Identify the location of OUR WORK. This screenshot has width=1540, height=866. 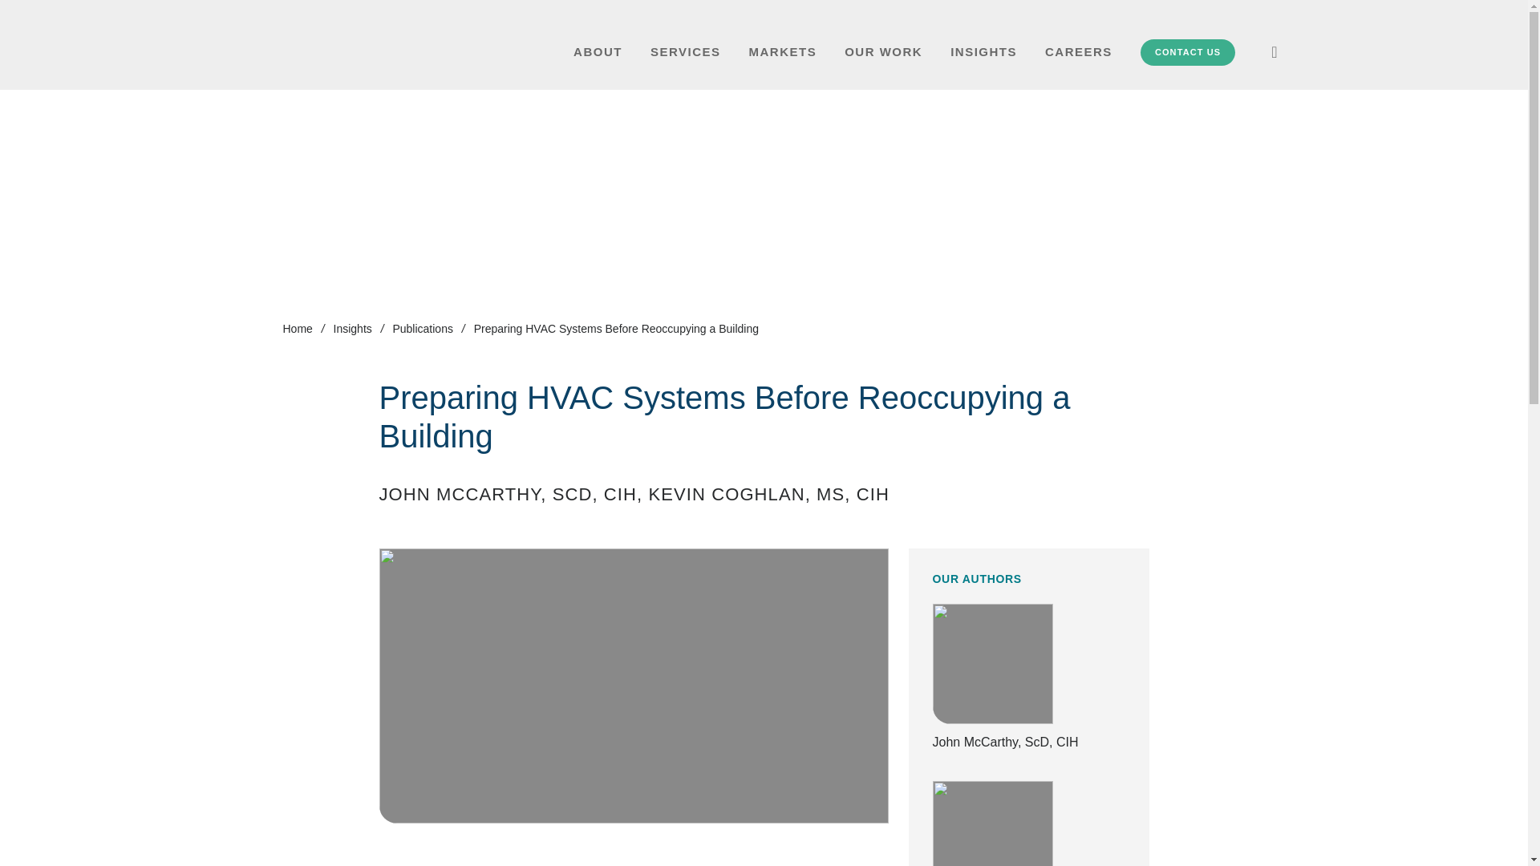
(883, 52).